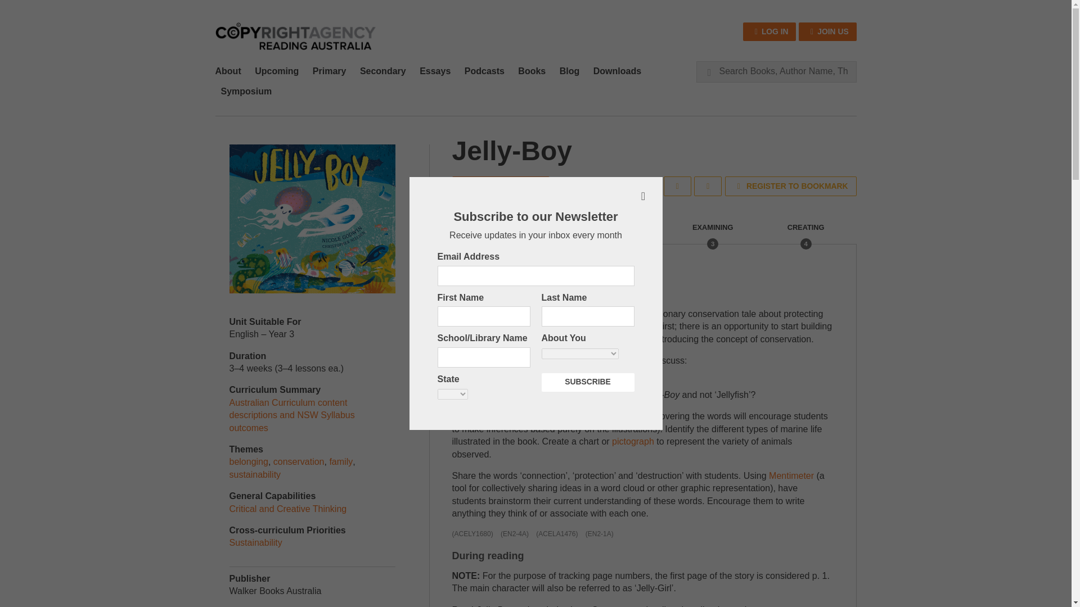  I want to click on LOG IN, so click(769, 31).